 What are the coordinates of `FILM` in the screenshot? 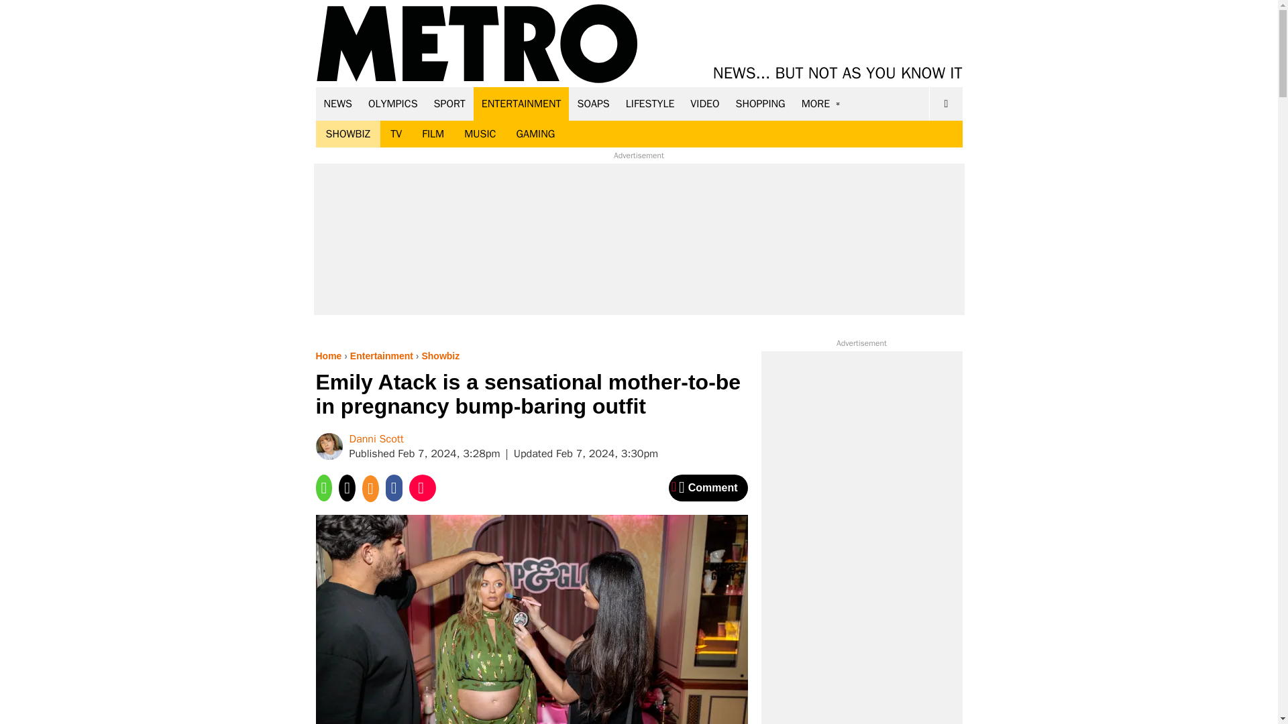 It's located at (433, 134).